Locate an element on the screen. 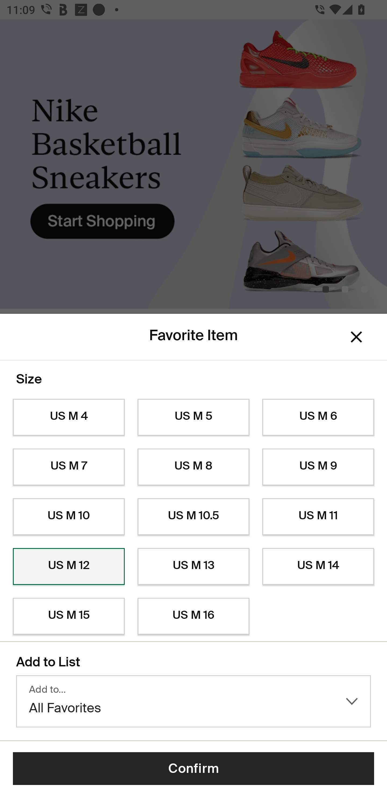  US M 11 is located at coordinates (318, 517).